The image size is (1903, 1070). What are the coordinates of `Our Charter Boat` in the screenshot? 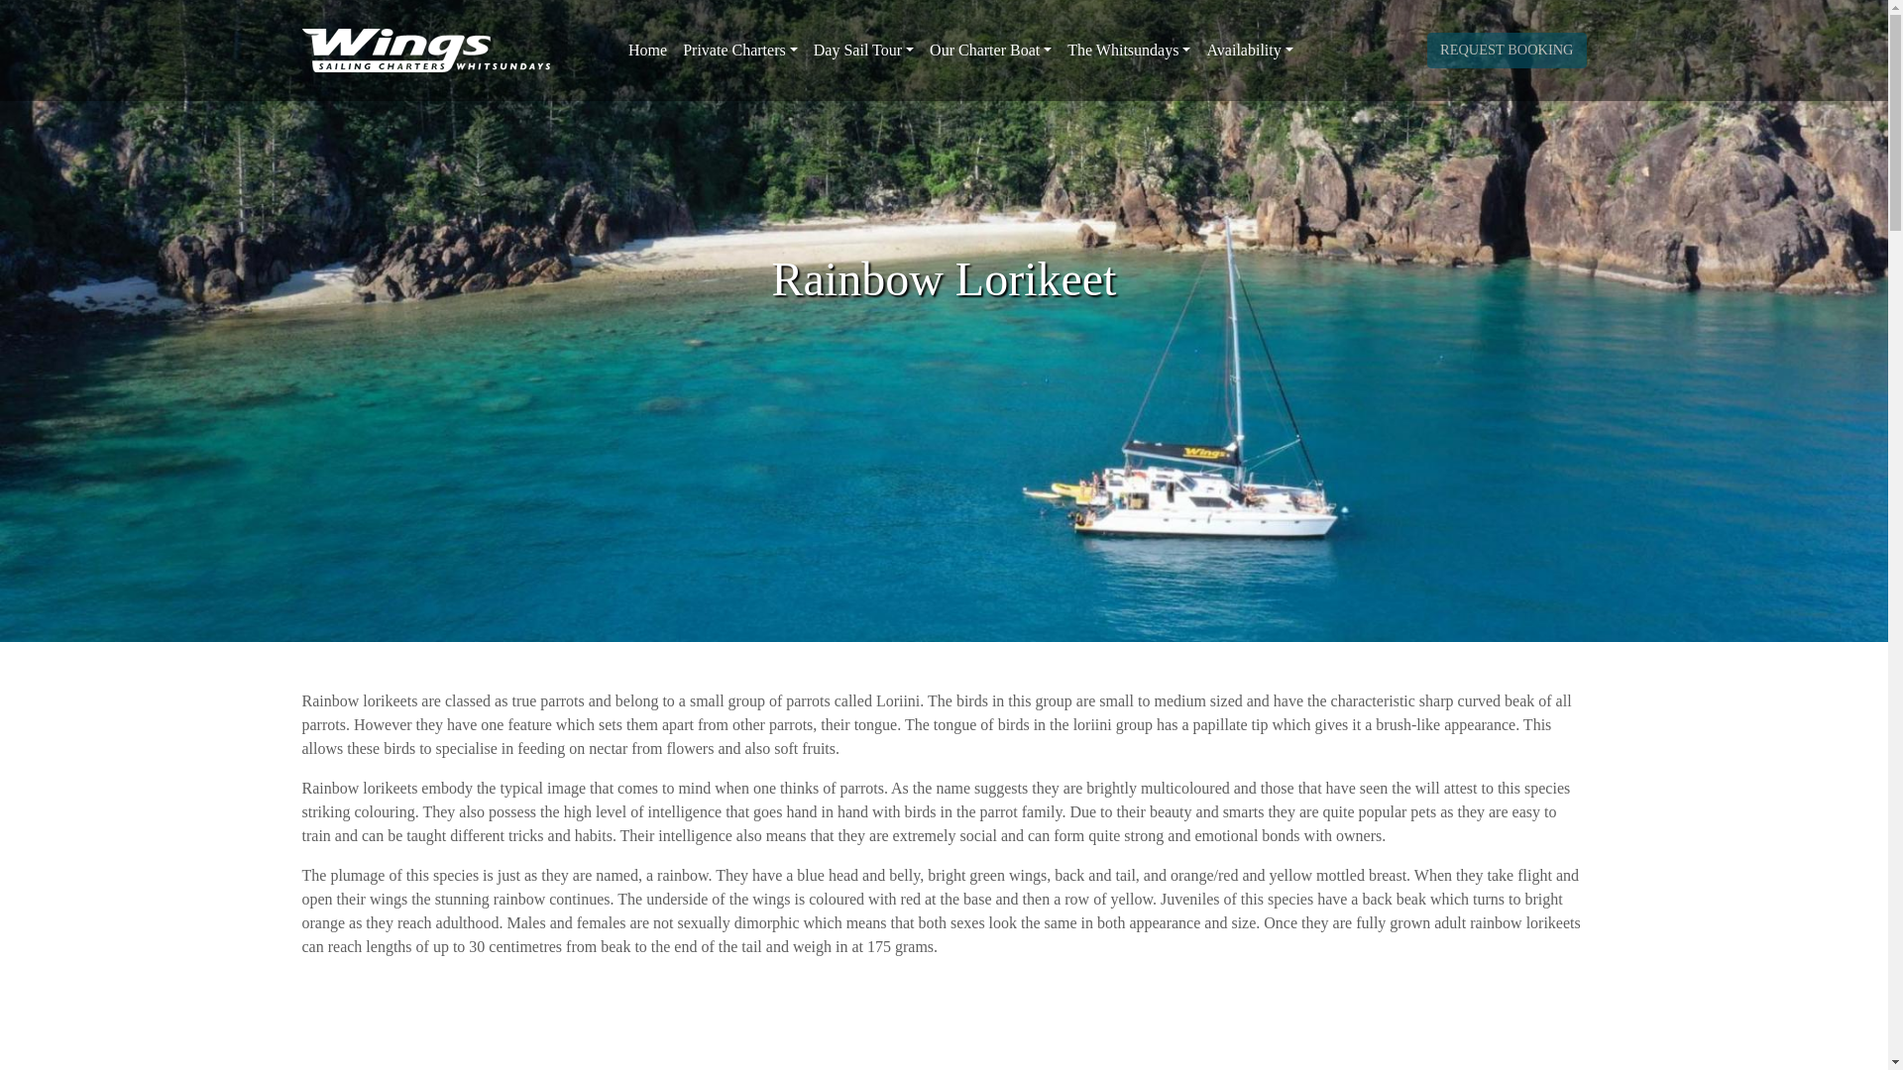 It's located at (990, 51).